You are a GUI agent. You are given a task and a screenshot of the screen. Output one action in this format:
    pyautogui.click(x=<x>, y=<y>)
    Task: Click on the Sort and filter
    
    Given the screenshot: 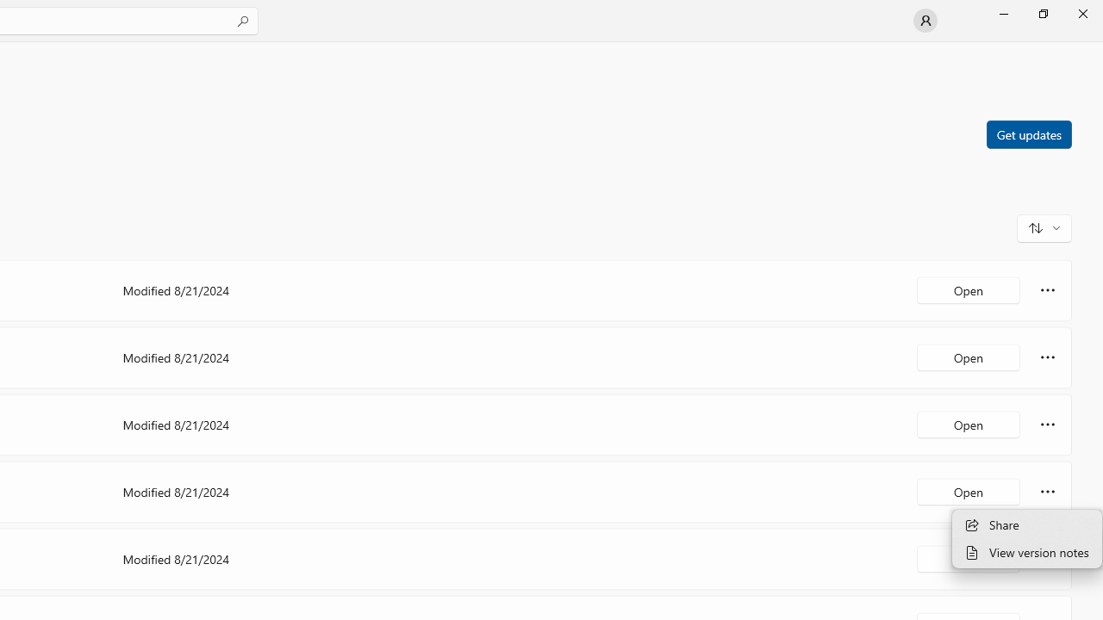 What is the action you would take?
    pyautogui.click(x=1044, y=227)
    